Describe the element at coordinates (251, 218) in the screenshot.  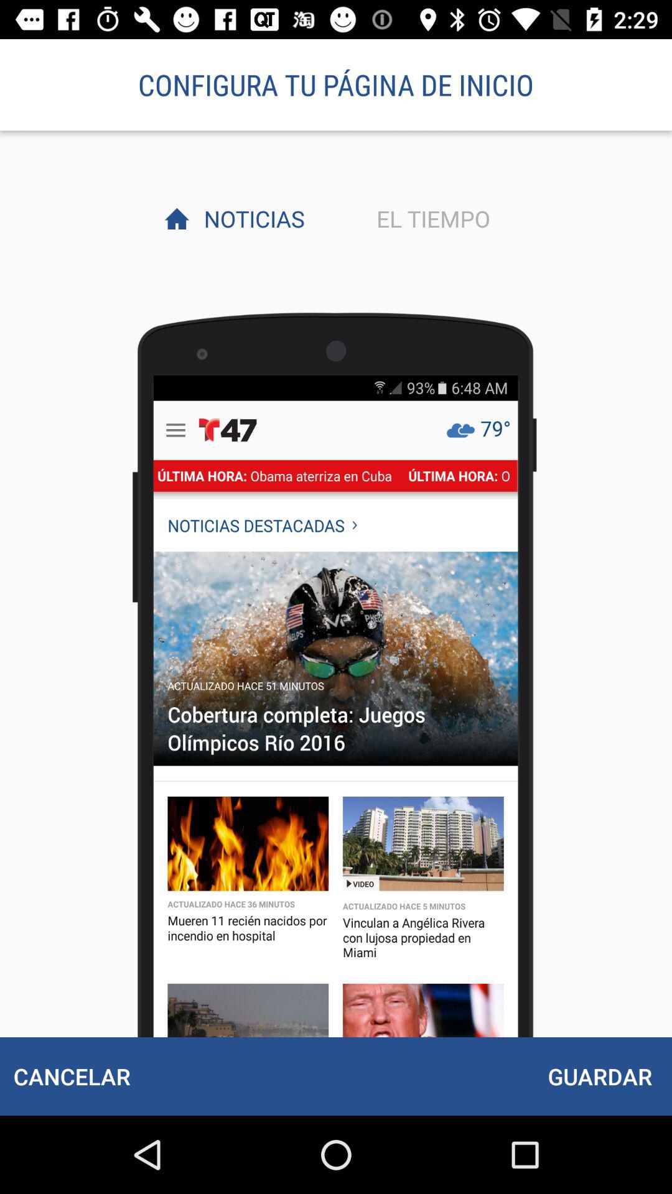
I see `launch the icon to the left of the el tiempo icon` at that location.